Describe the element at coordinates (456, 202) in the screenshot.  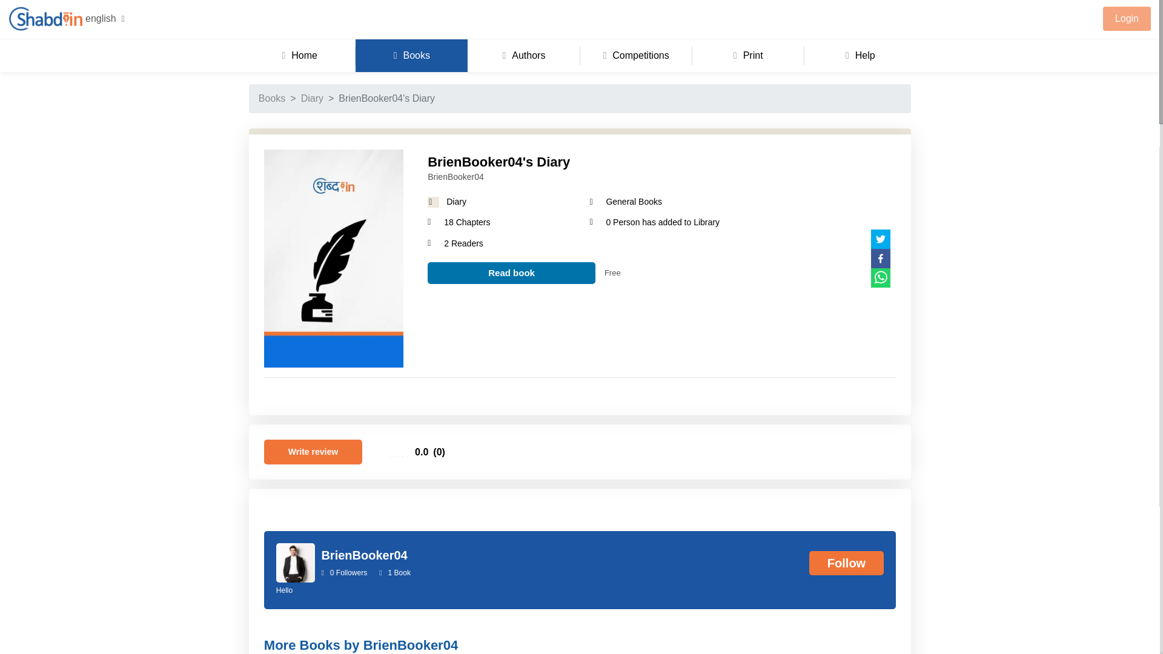
I see `Diary` at that location.